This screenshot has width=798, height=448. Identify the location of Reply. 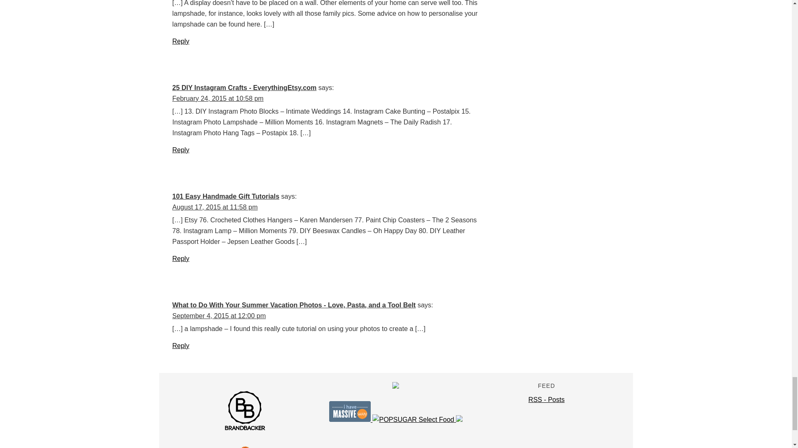
(180, 41).